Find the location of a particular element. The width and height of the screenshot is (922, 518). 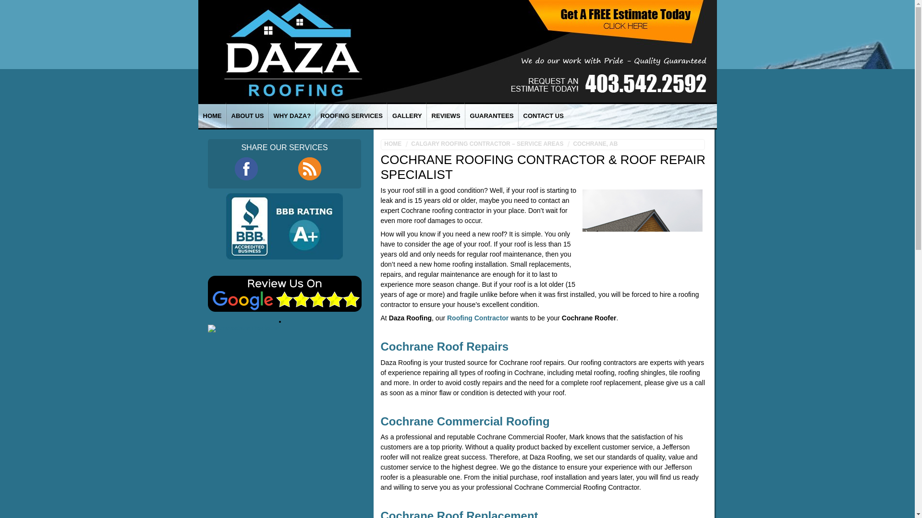

ABOUT US is located at coordinates (248, 116).